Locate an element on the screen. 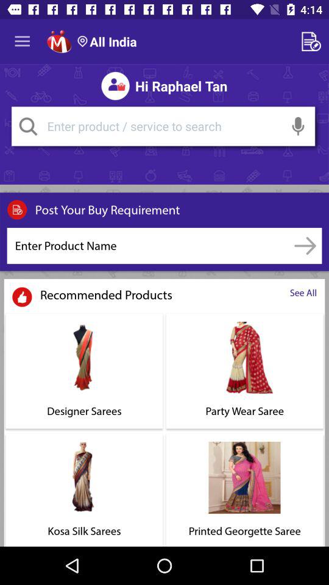  search button is located at coordinates (28, 126).